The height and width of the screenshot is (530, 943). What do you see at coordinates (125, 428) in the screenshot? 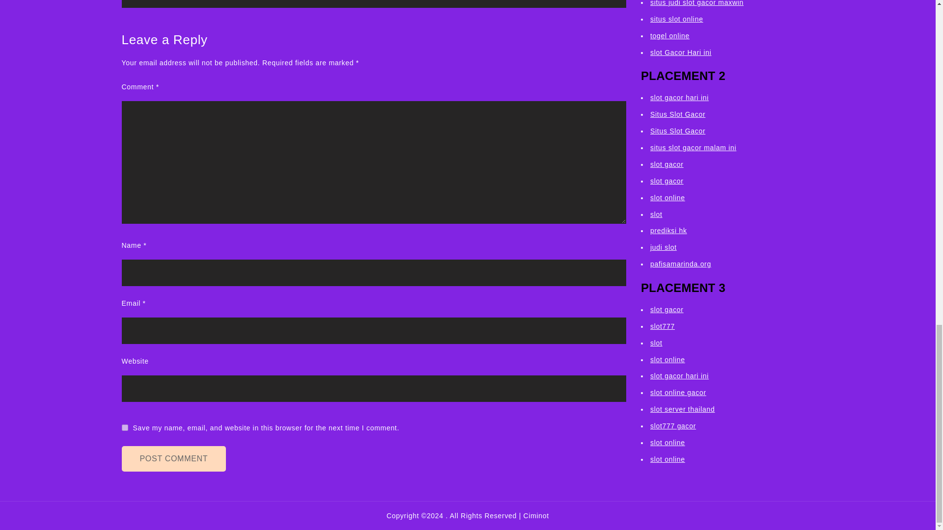
I see `yes` at bounding box center [125, 428].